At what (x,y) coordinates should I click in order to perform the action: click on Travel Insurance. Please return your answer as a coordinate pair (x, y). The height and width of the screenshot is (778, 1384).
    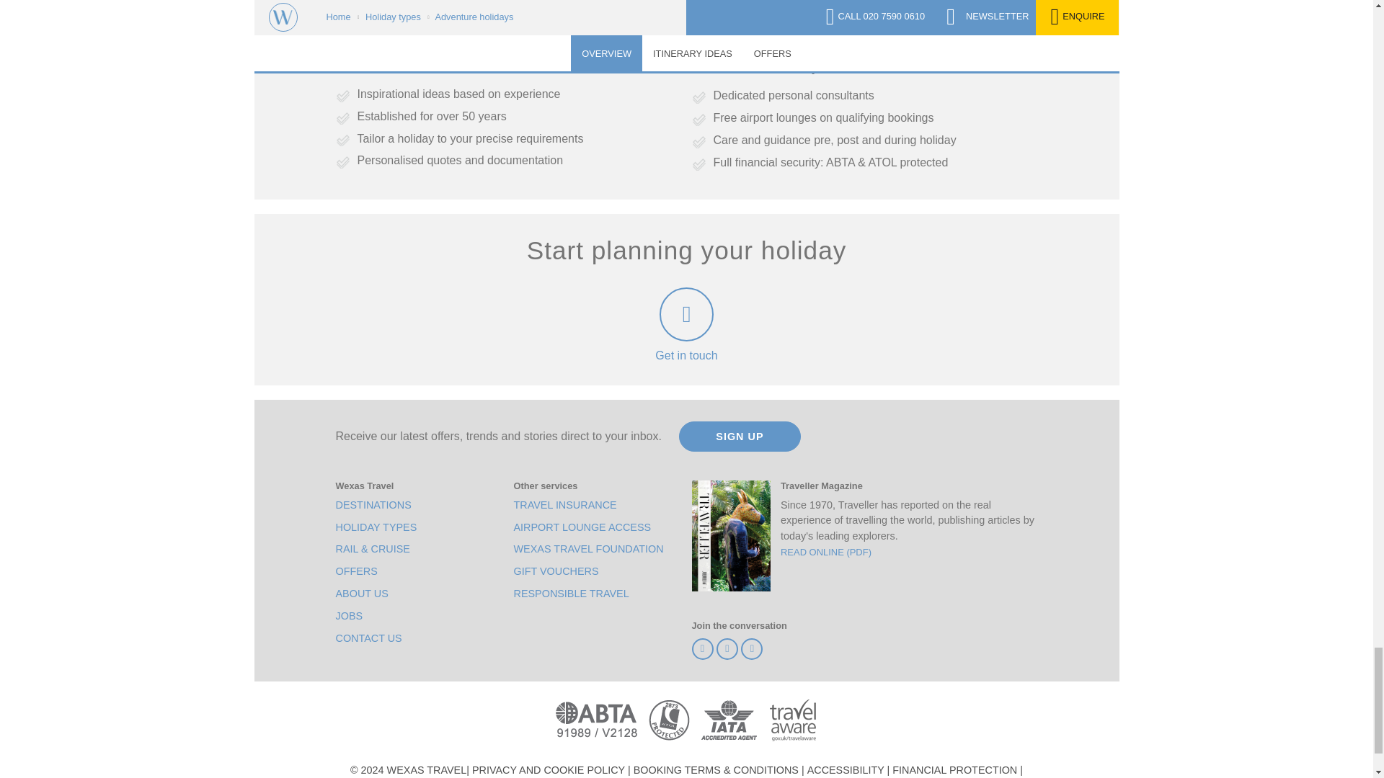
    Looking at the image, I should click on (564, 505).